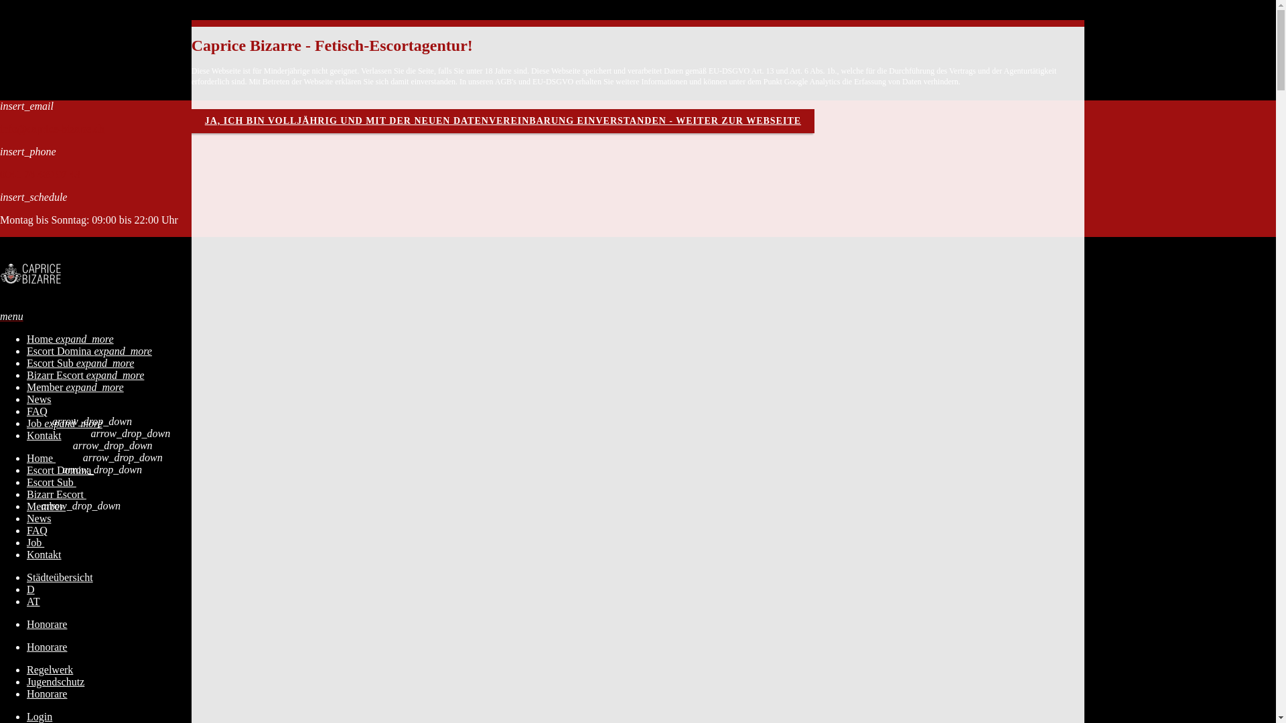 The height and width of the screenshot is (723, 1286). What do you see at coordinates (80, 363) in the screenshot?
I see `Escort Sub expand_more` at bounding box center [80, 363].